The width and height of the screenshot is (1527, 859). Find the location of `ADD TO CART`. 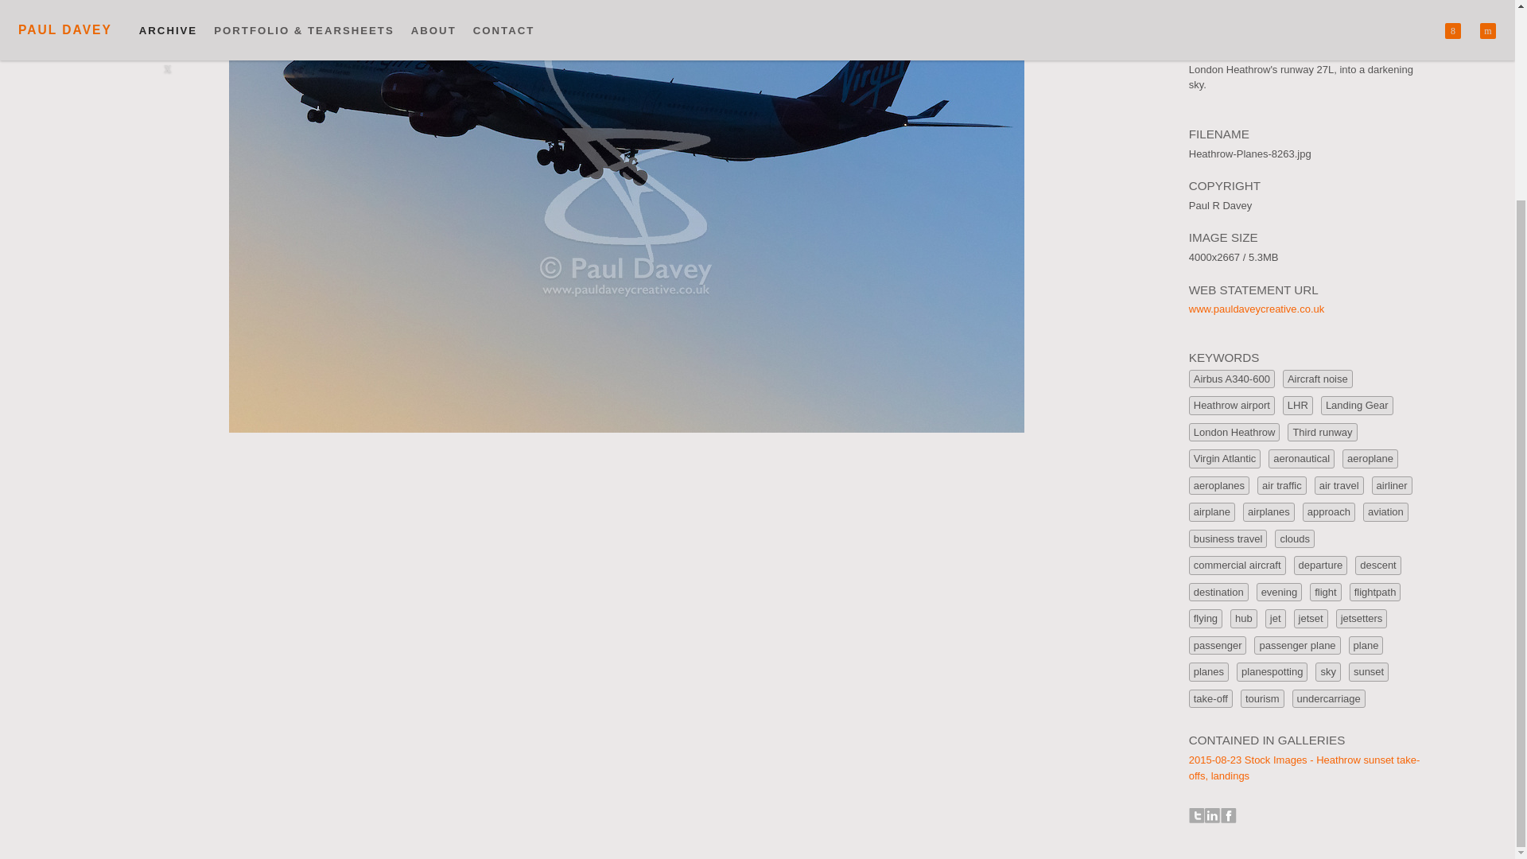

ADD TO CART is located at coordinates (1308, 6).